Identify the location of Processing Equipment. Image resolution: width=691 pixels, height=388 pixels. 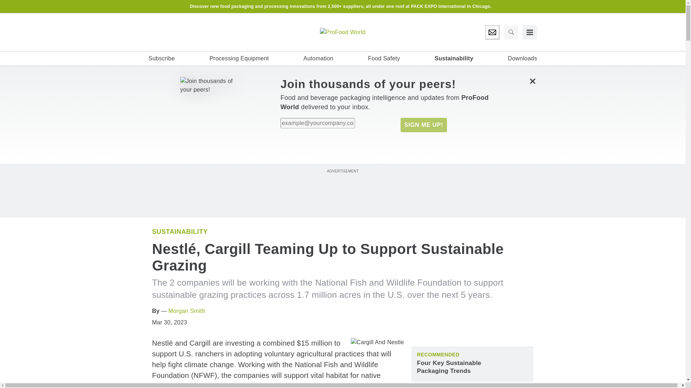
(239, 58).